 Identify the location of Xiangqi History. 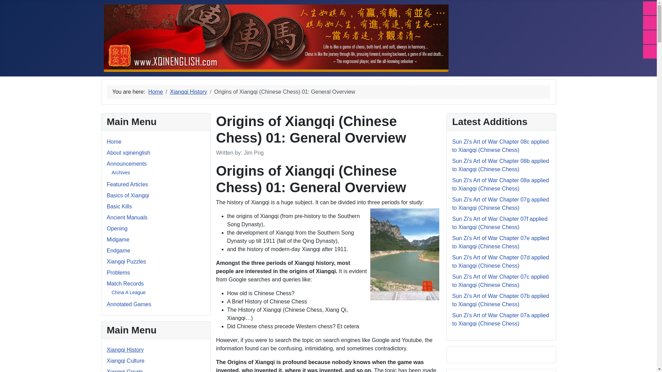
(126, 349).